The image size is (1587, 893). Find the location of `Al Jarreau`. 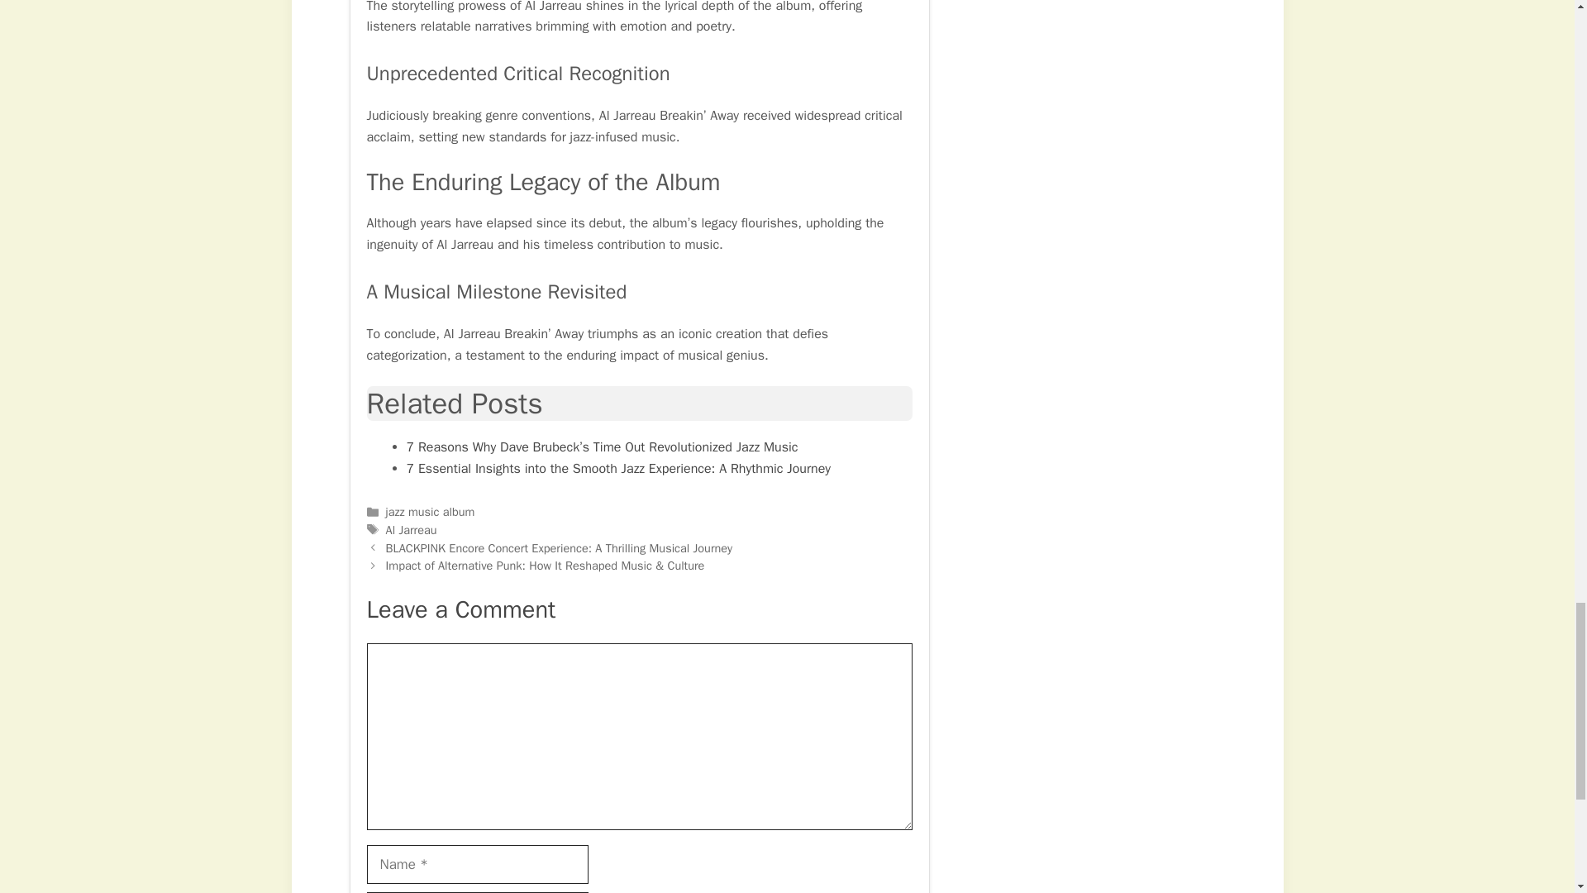

Al Jarreau is located at coordinates (412, 529).